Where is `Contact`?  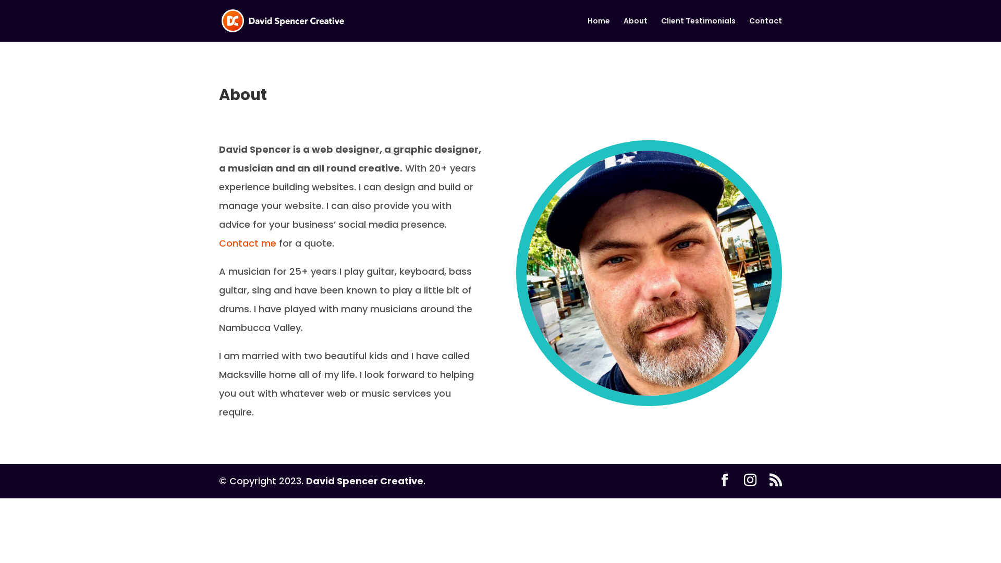
Contact is located at coordinates (765, 29).